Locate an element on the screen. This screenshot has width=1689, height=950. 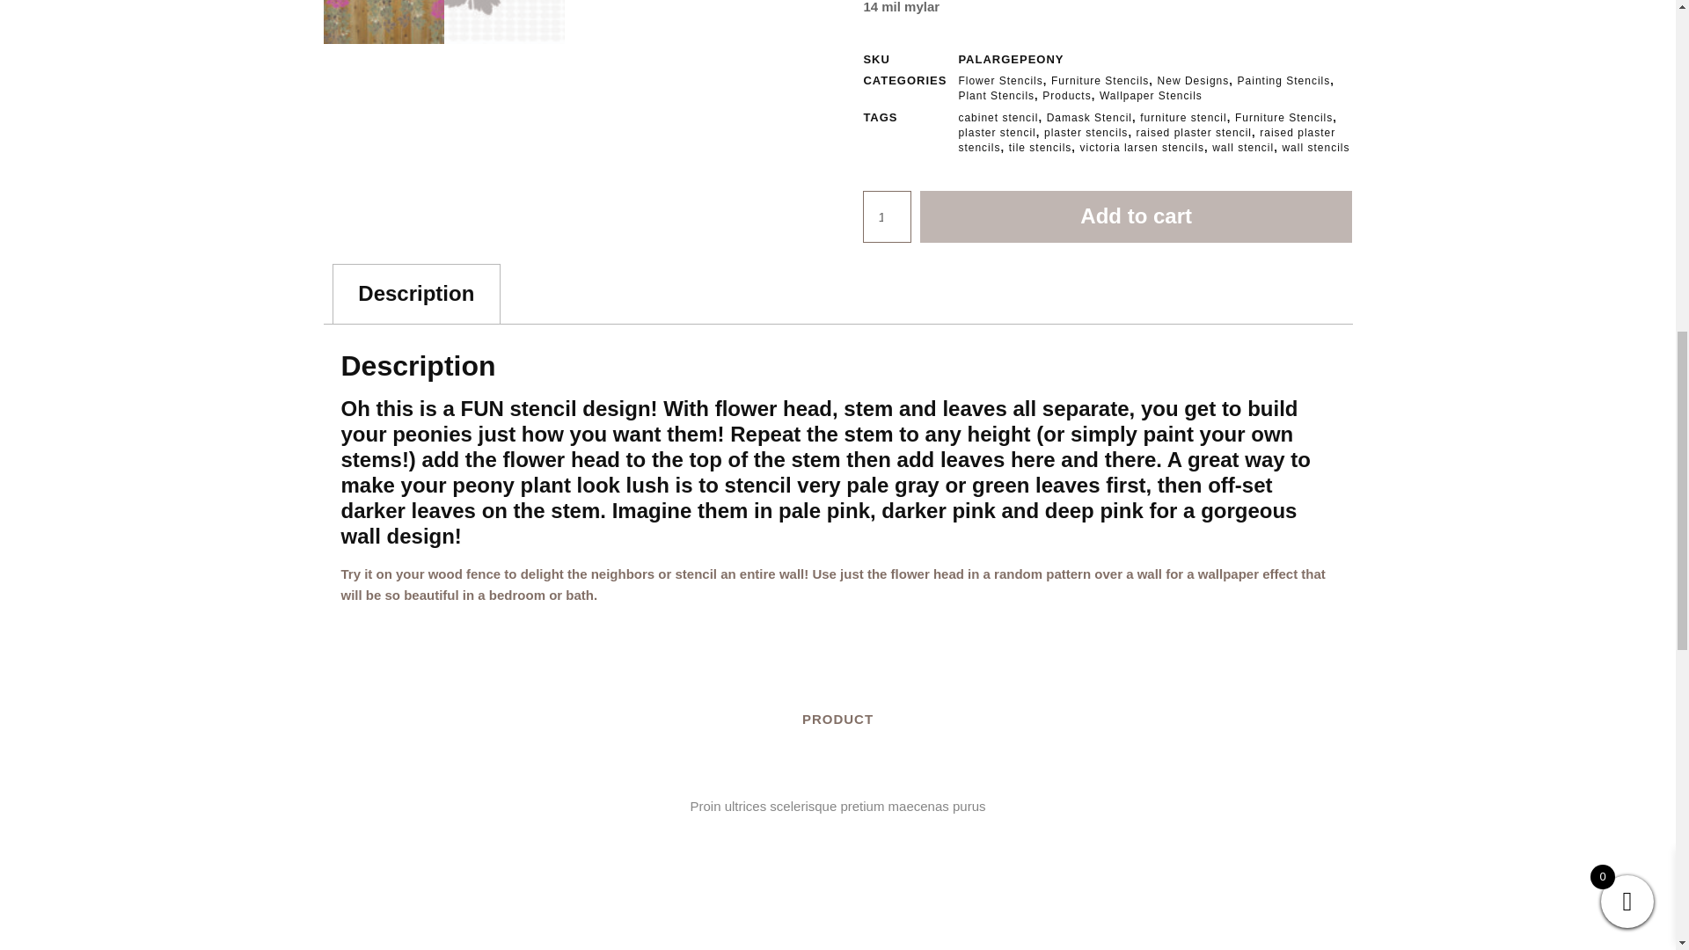
1 is located at coordinates (887, 216).